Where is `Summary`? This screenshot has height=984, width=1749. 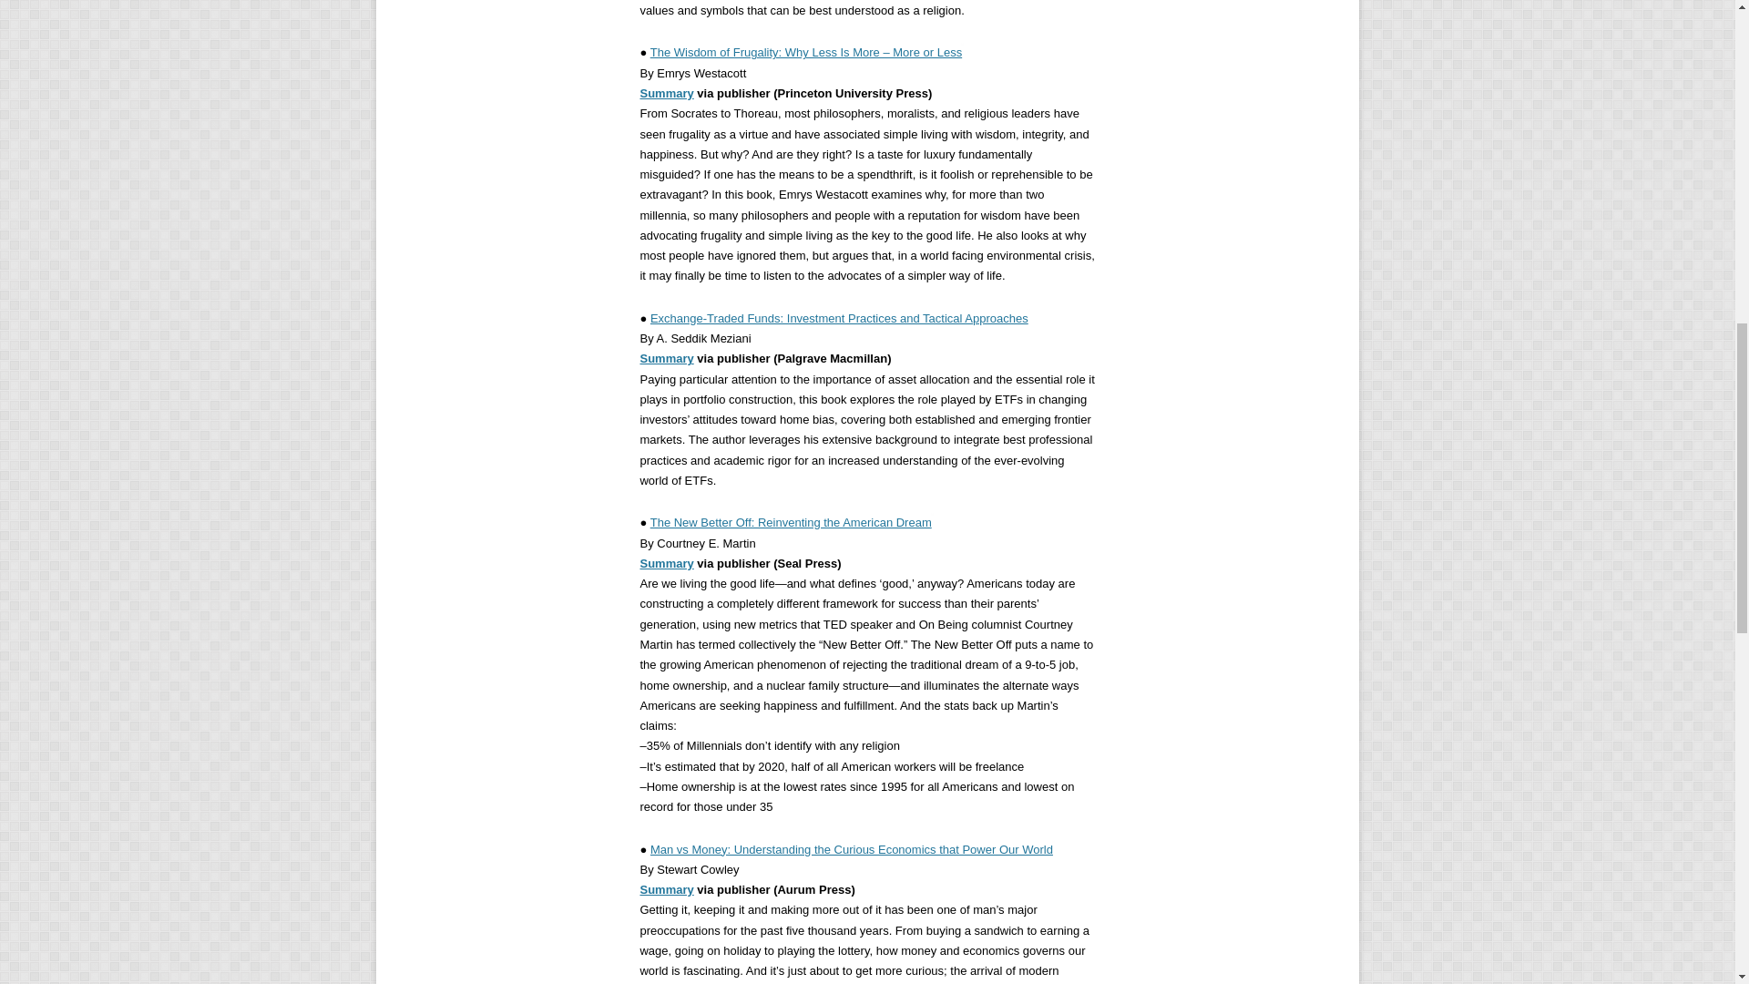 Summary is located at coordinates (666, 889).